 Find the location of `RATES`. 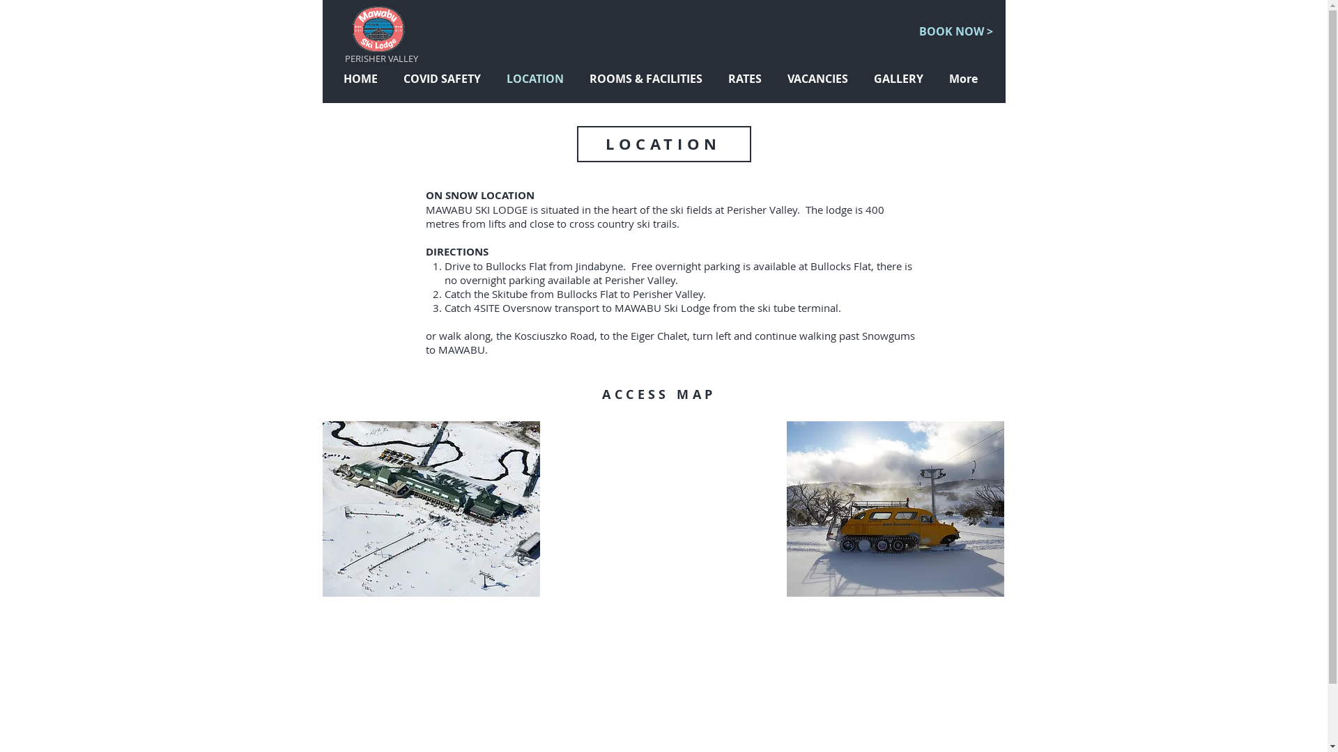

RATES is located at coordinates (747, 79).